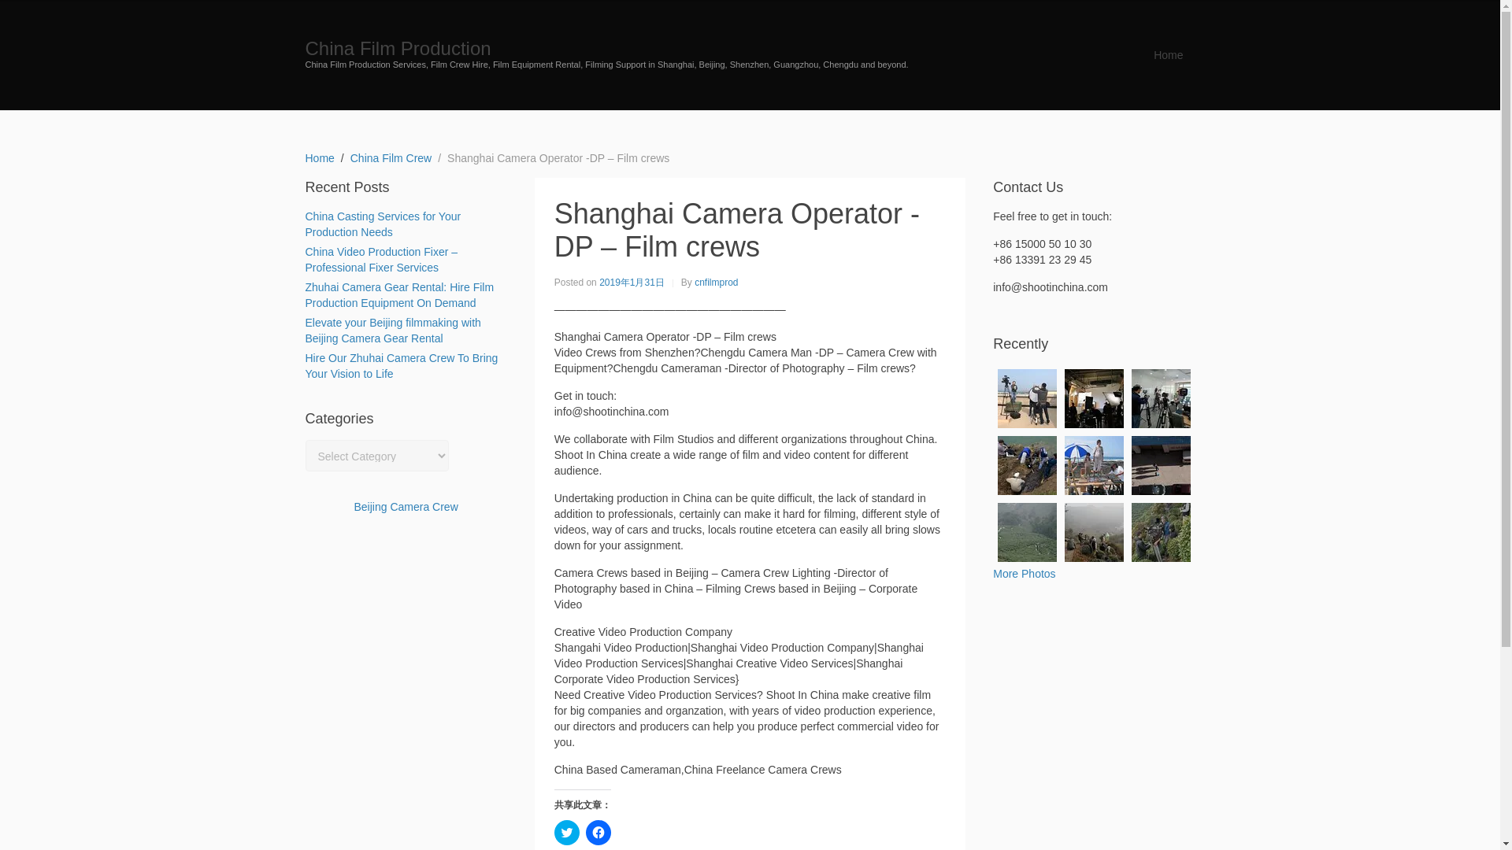  I want to click on More Photos, so click(1024, 573).